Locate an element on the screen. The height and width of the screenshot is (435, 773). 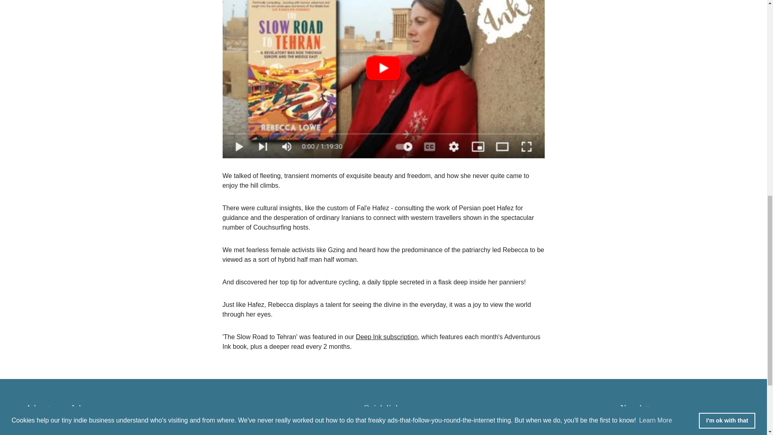
Search is located at coordinates (374, 423).